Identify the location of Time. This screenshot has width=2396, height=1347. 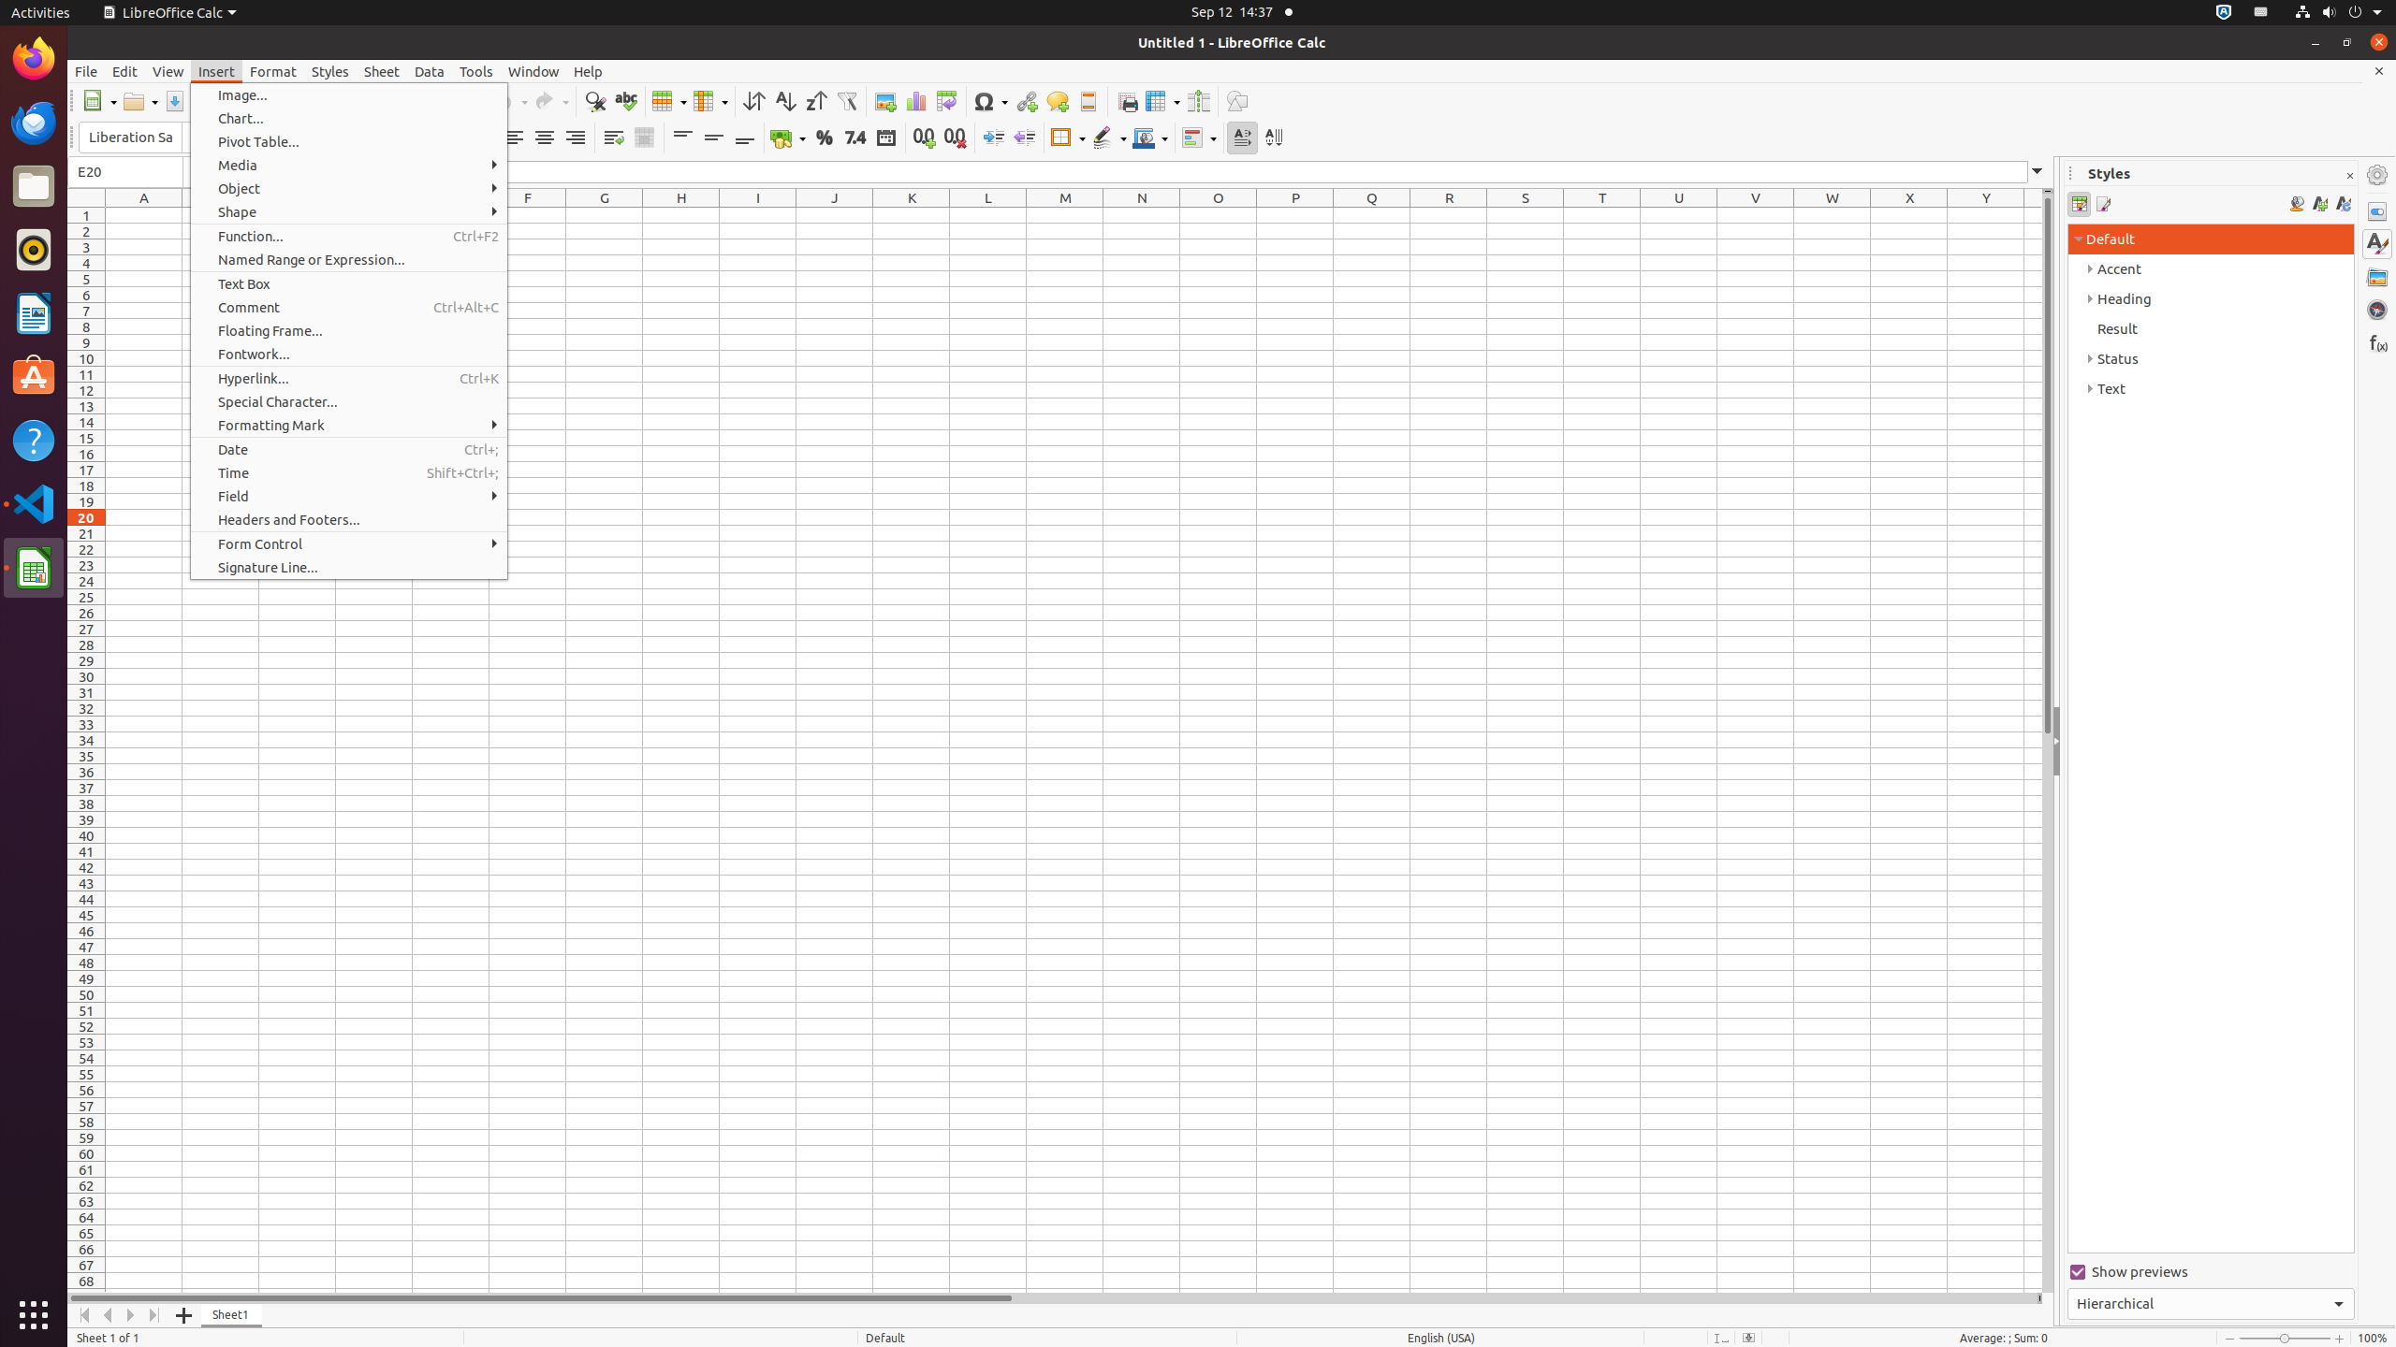
(349, 473).